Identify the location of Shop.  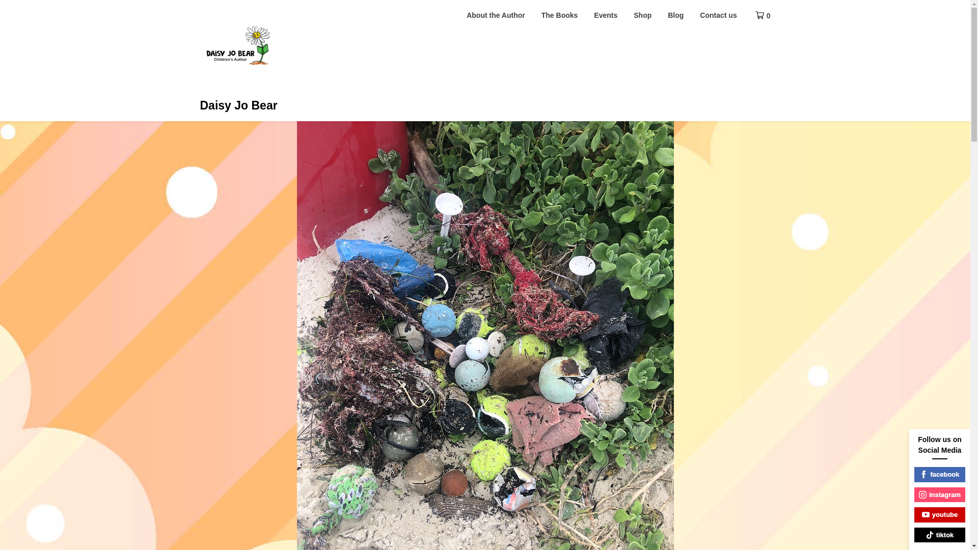
(642, 15).